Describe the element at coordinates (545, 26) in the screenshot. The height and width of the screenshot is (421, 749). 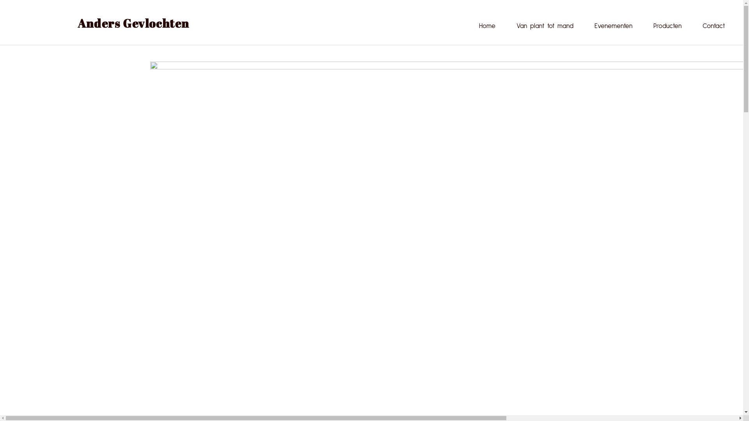
I see `Van plant tot mand` at that location.